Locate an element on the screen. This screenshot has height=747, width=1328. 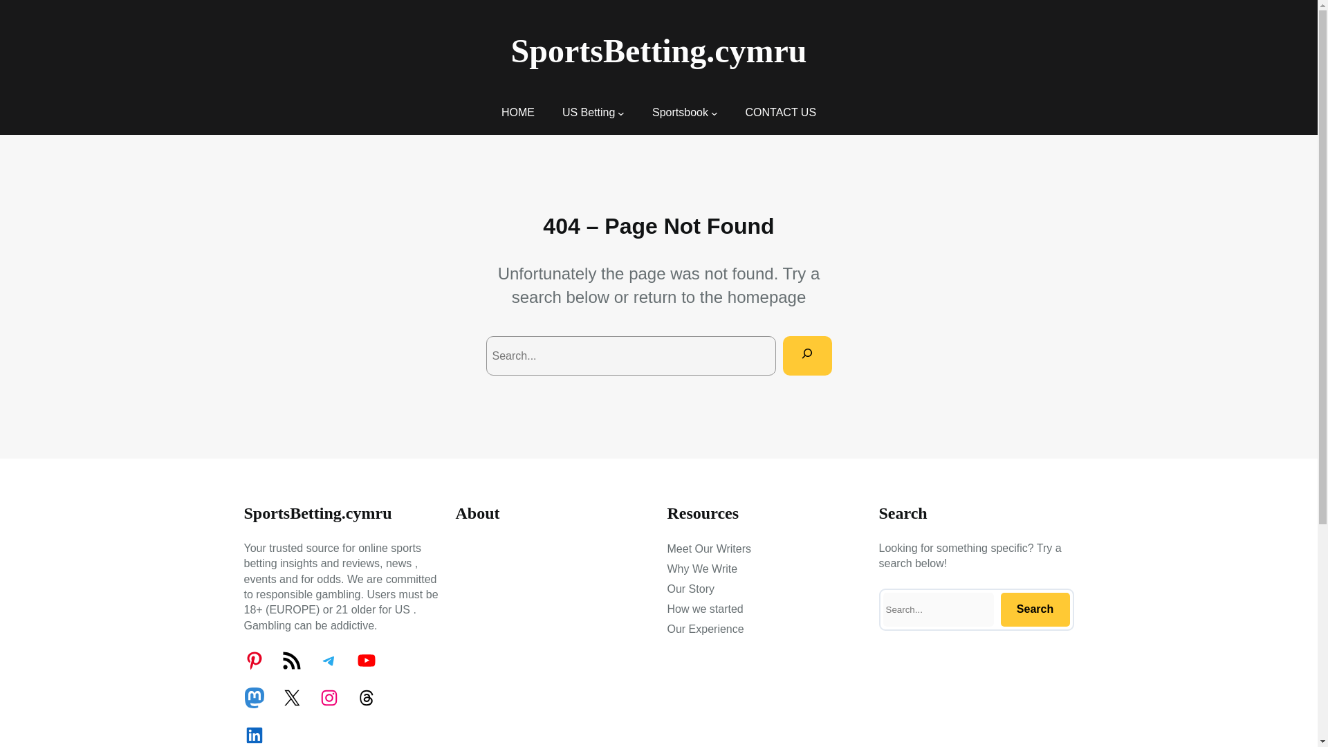
LinkedIn is located at coordinates (253, 735).